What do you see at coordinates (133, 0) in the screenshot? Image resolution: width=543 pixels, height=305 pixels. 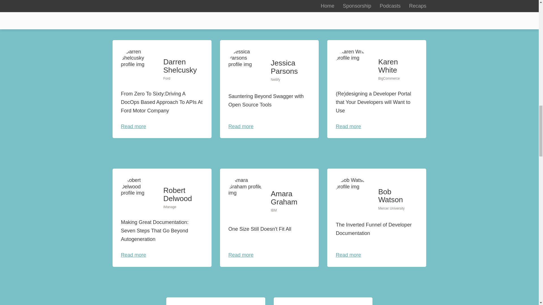 I see `Read more` at bounding box center [133, 0].